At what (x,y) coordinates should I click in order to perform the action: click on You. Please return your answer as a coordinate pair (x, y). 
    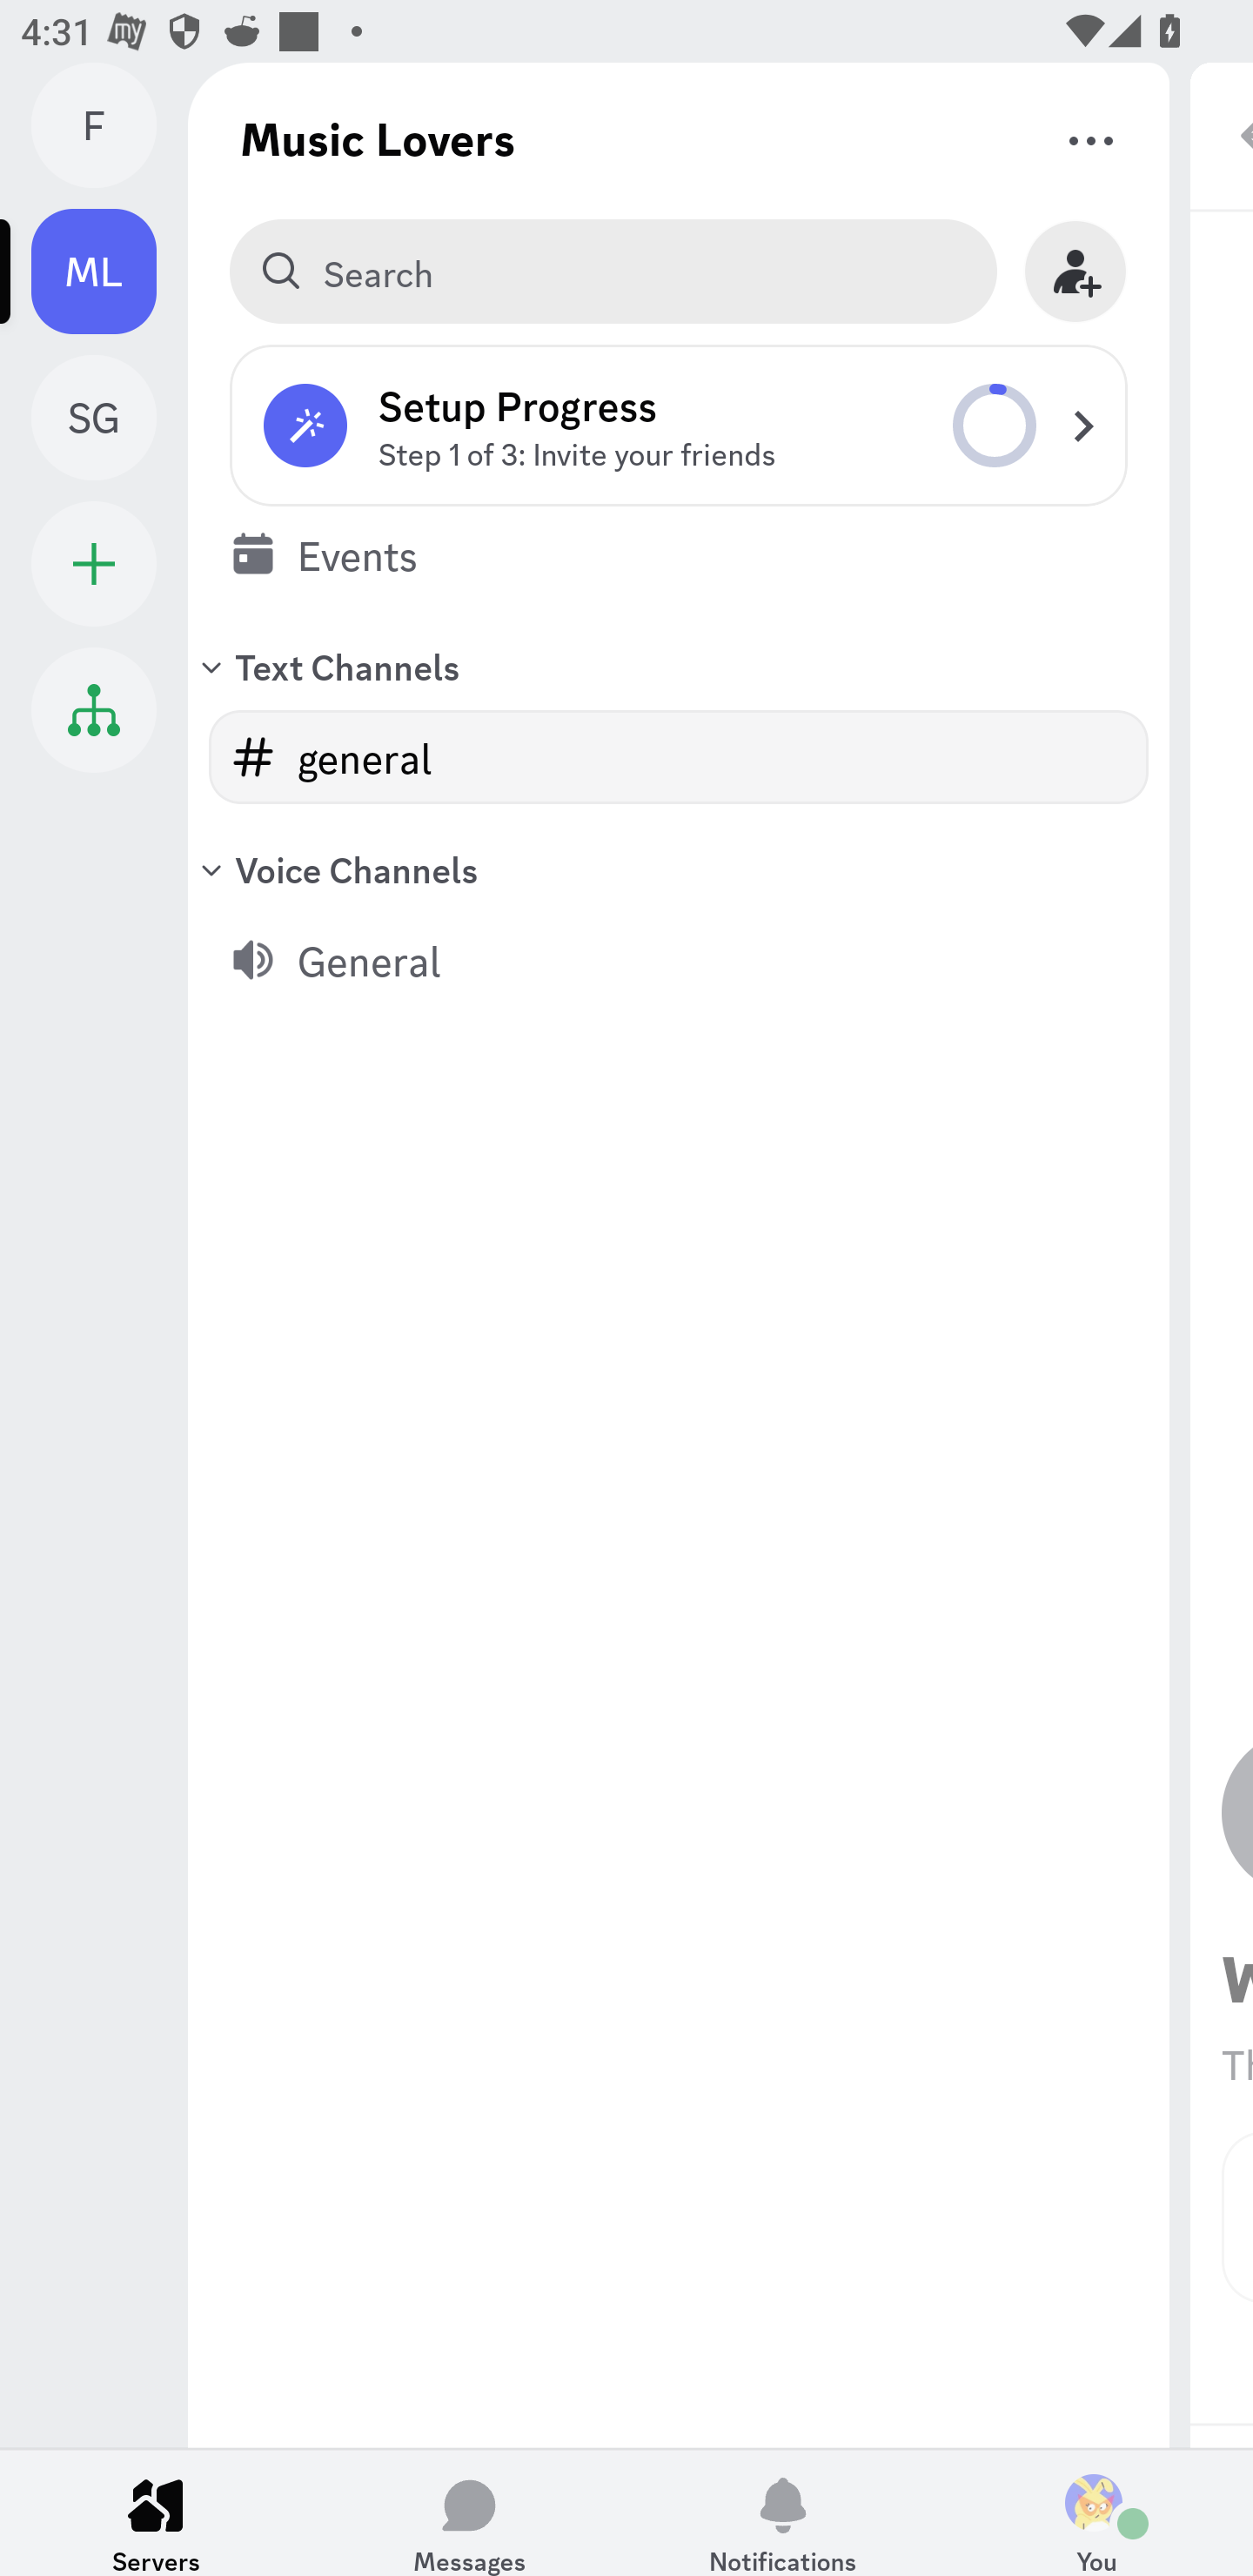
    Looking at the image, I should click on (1096, 2512).